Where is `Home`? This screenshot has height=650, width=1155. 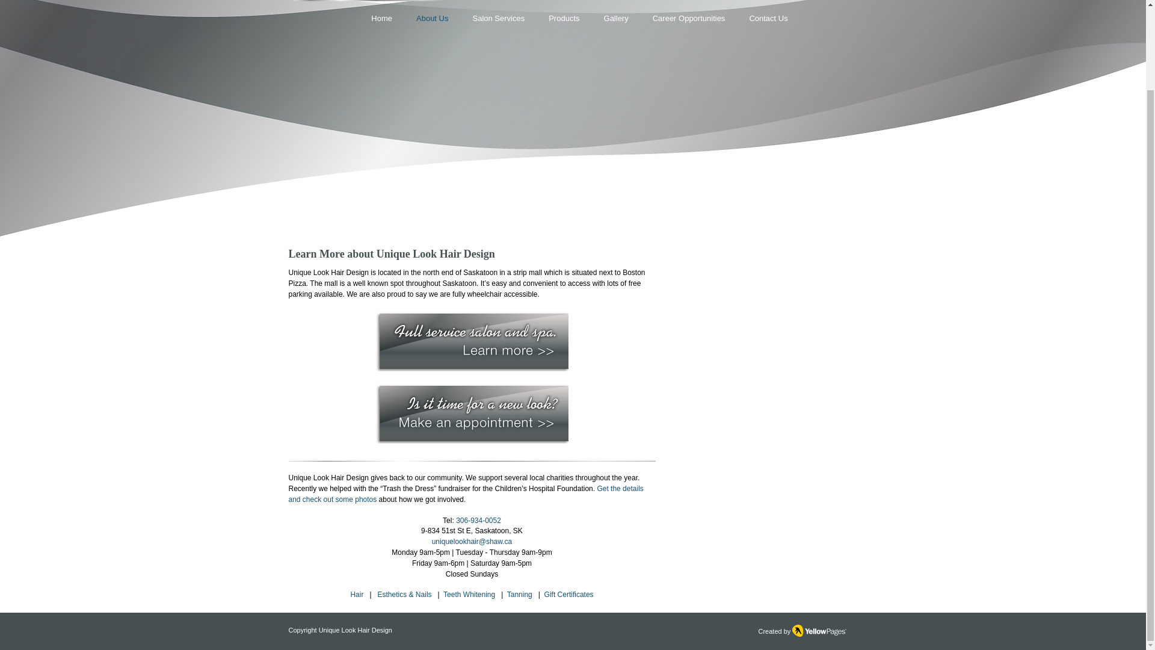
Home is located at coordinates (381, 18).